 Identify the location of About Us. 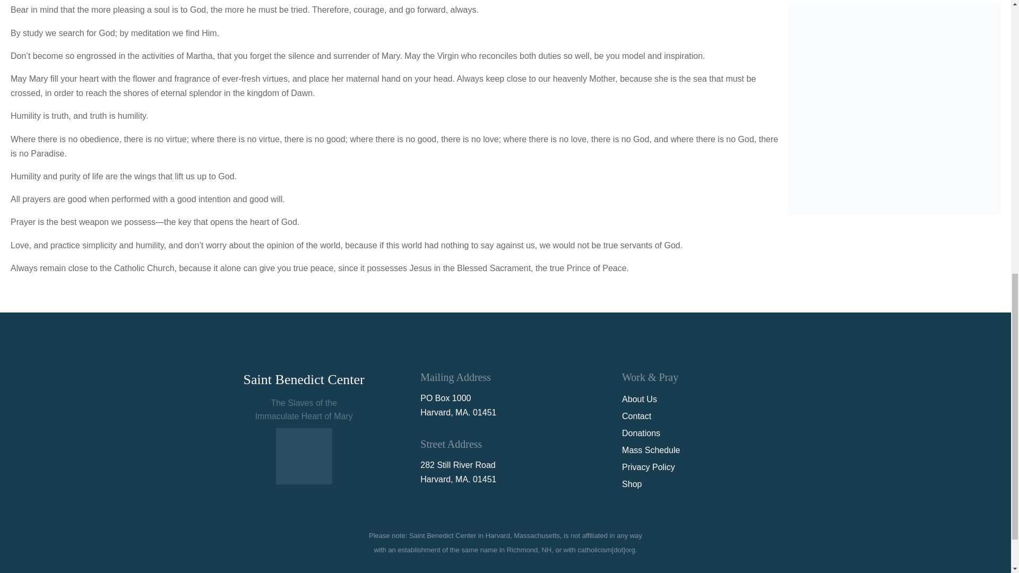
(639, 399).